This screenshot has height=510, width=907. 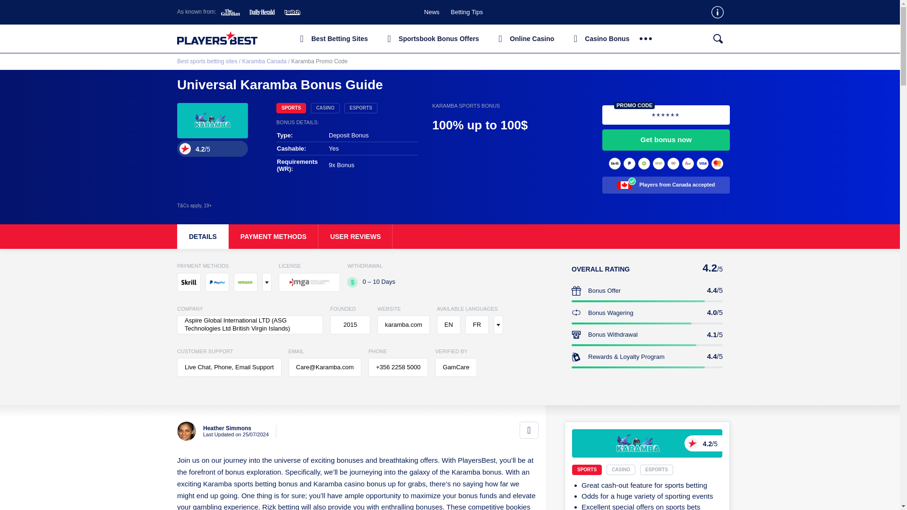 I want to click on Best Betting Sites, so click(x=623, y=469).